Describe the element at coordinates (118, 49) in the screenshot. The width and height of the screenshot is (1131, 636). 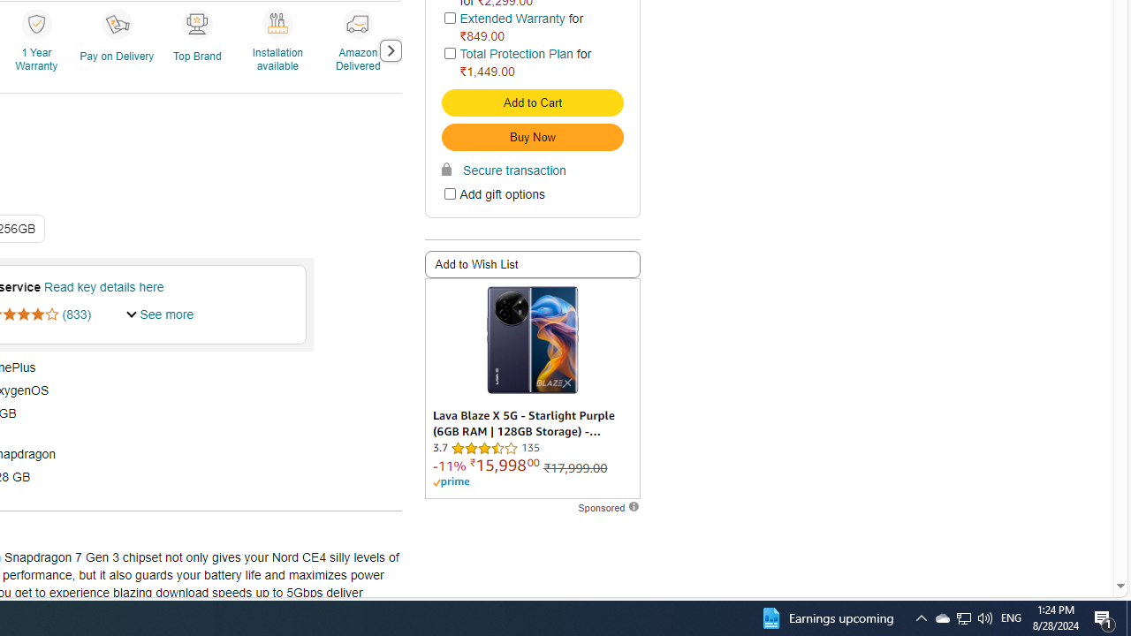
I see `Pay on Delivery` at that location.